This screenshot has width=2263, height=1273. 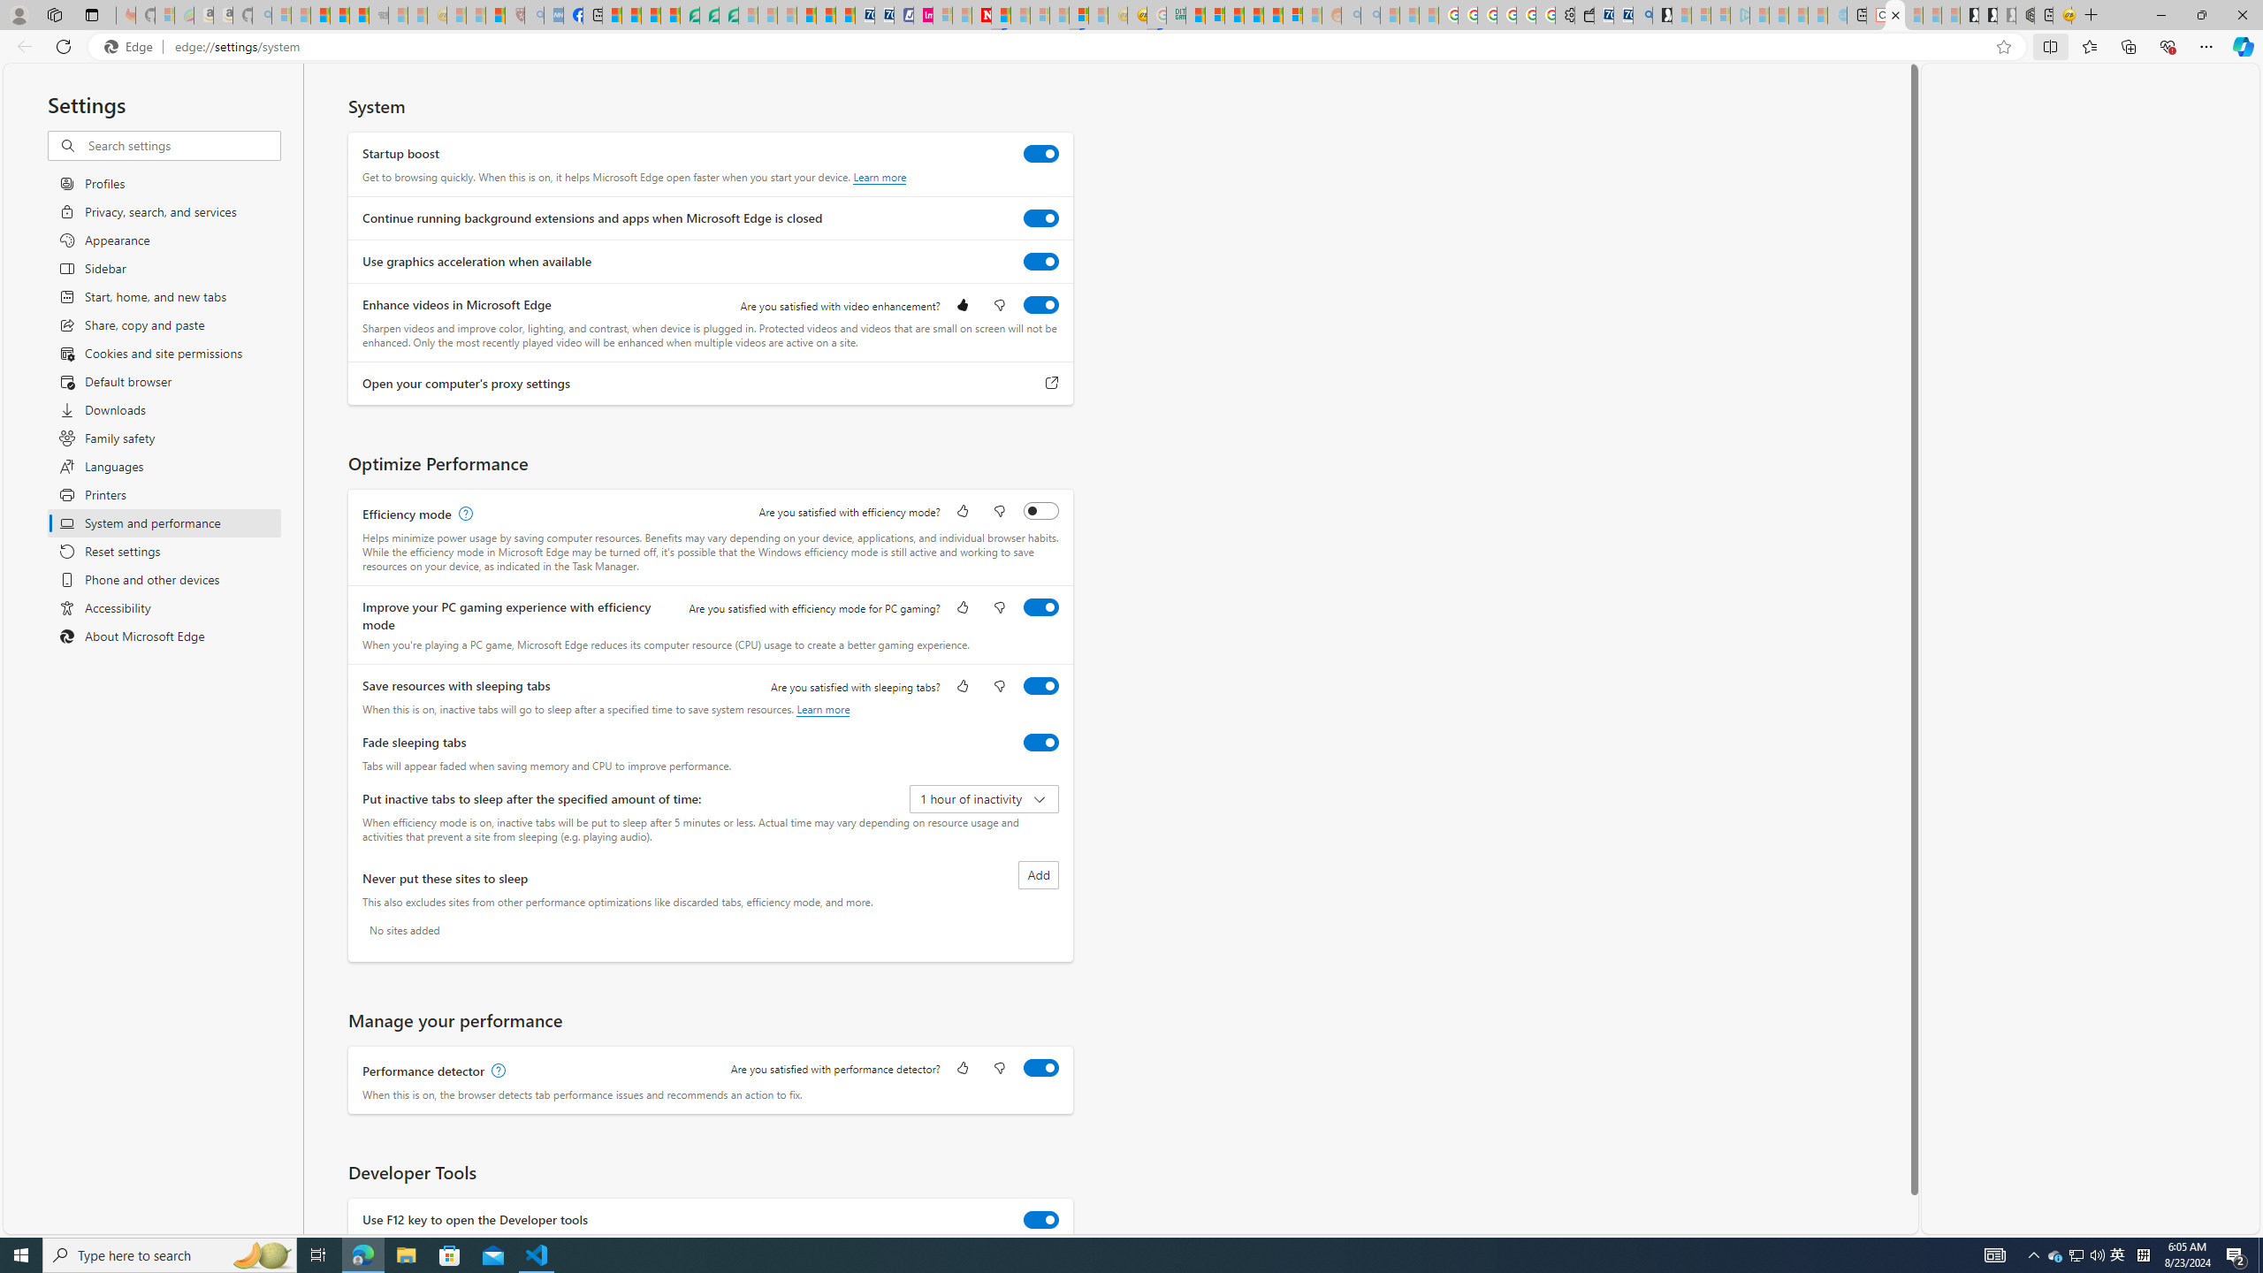 What do you see at coordinates (1052, 384) in the screenshot?
I see `Open your computer's proxy settings` at bounding box center [1052, 384].